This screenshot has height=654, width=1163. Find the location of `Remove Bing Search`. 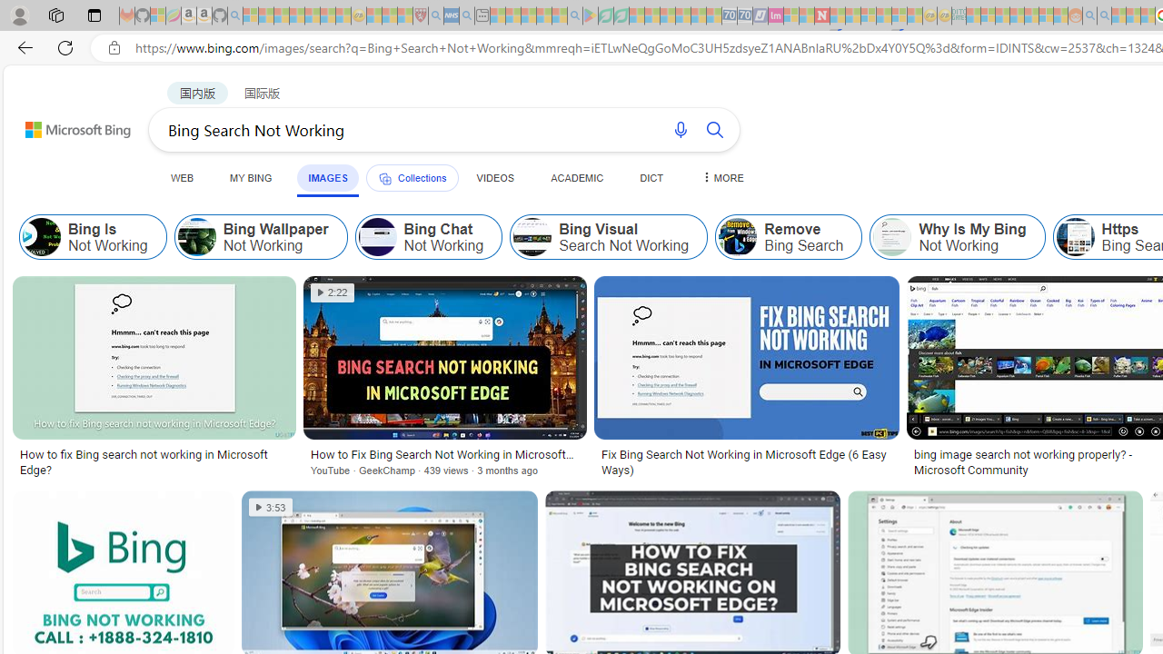

Remove Bing Search is located at coordinates (738, 236).